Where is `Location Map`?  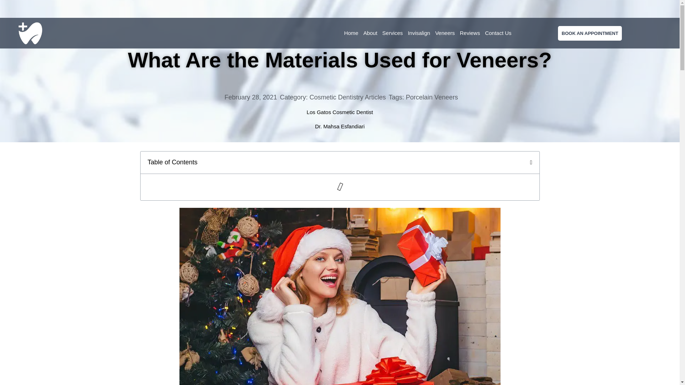 Location Map is located at coordinates (210, 9).